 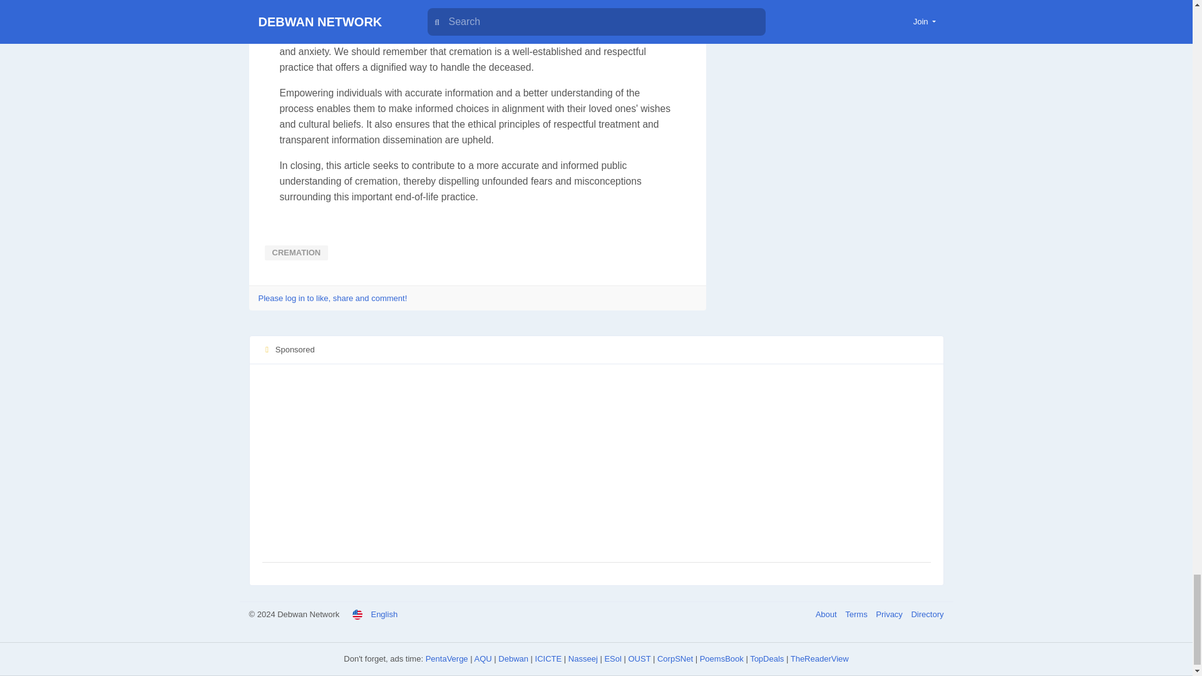 I want to click on CREMATION, so click(x=296, y=253).